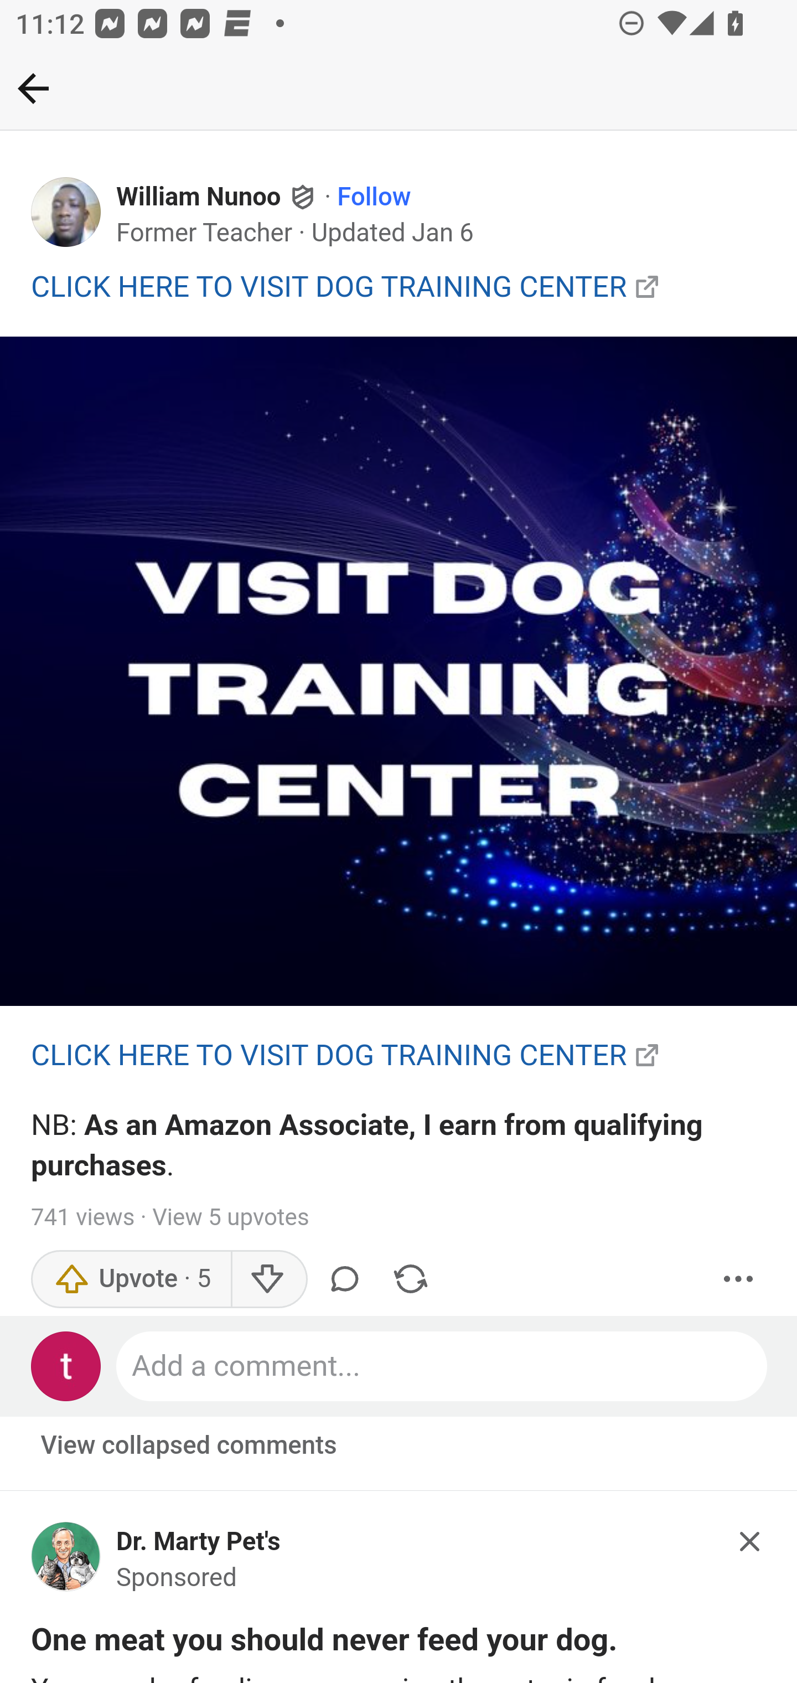 The image size is (797, 1683). I want to click on CLICK HERE TO VISIT DOG TRAINING CENTER, so click(329, 286).